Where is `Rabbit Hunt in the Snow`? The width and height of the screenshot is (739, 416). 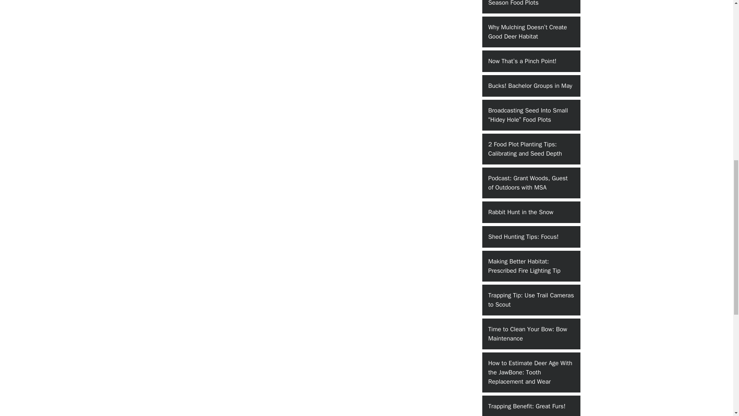
Rabbit Hunt in the Snow is located at coordinates (531, 212).